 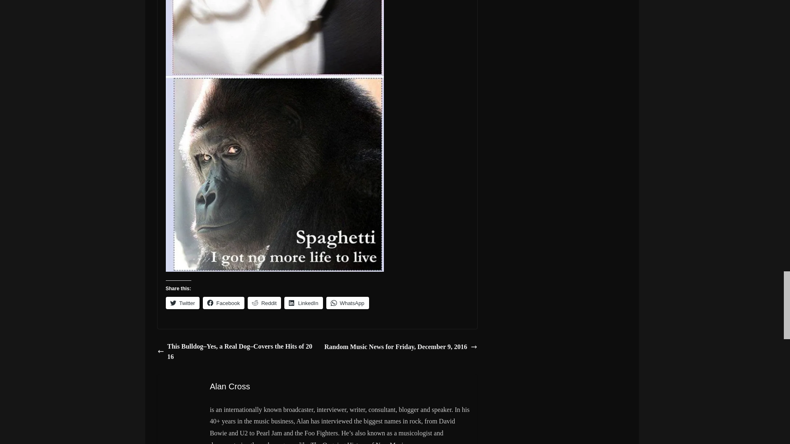 What do you see at coordinates (347, 303) in the screenshot?
I see `WhatsApp` at bounding box center [347, 303].